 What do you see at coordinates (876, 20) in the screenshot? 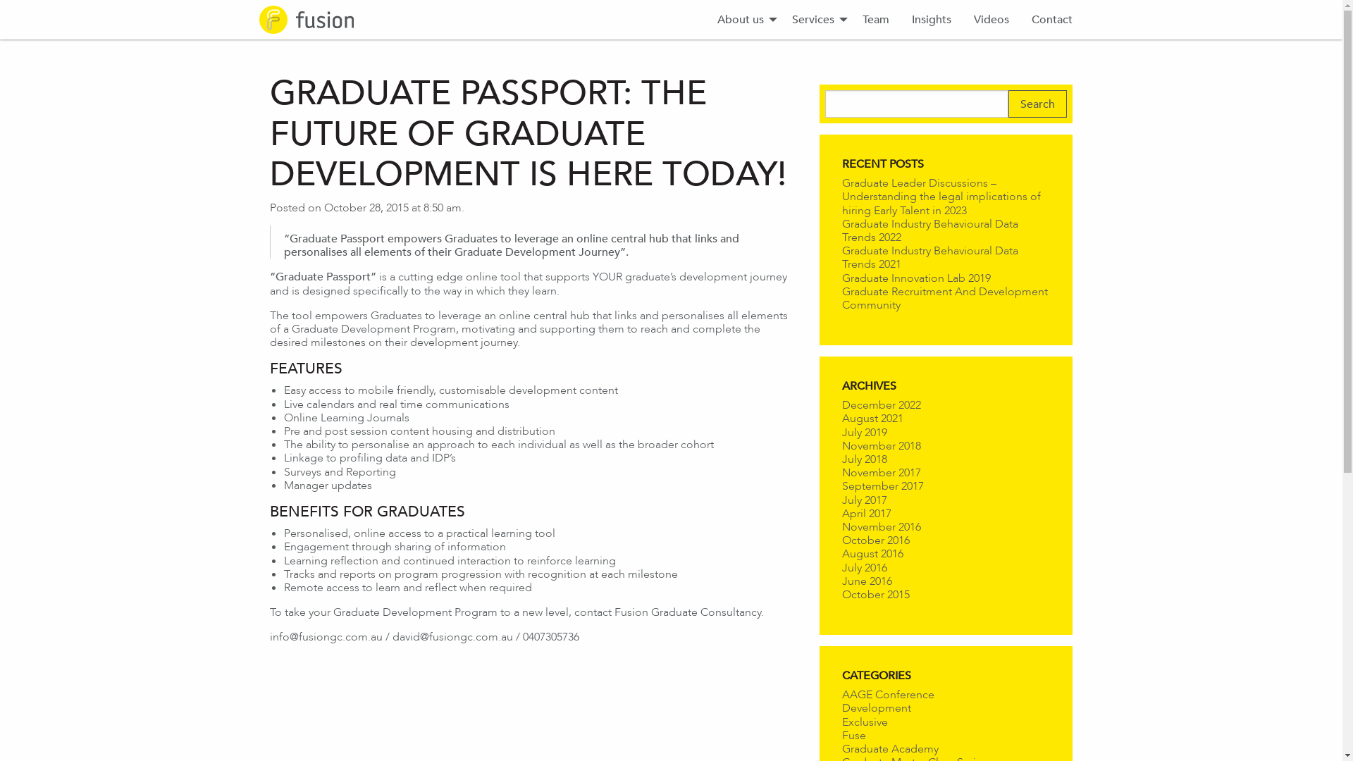
I see `Team` at bounding box center [876, 20].